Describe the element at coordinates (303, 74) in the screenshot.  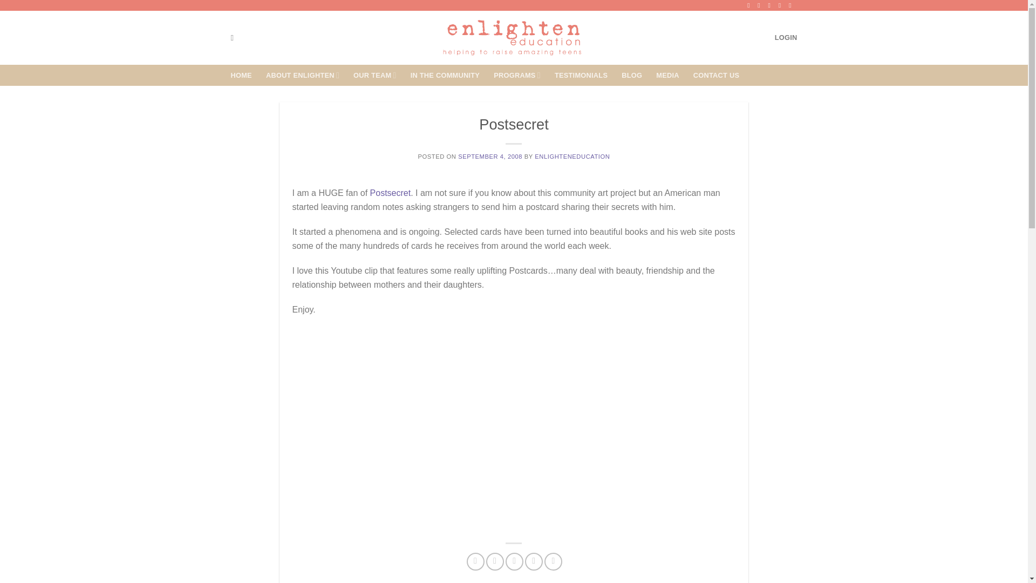
I see `ABOUT ENLIGHTEN` at that location.